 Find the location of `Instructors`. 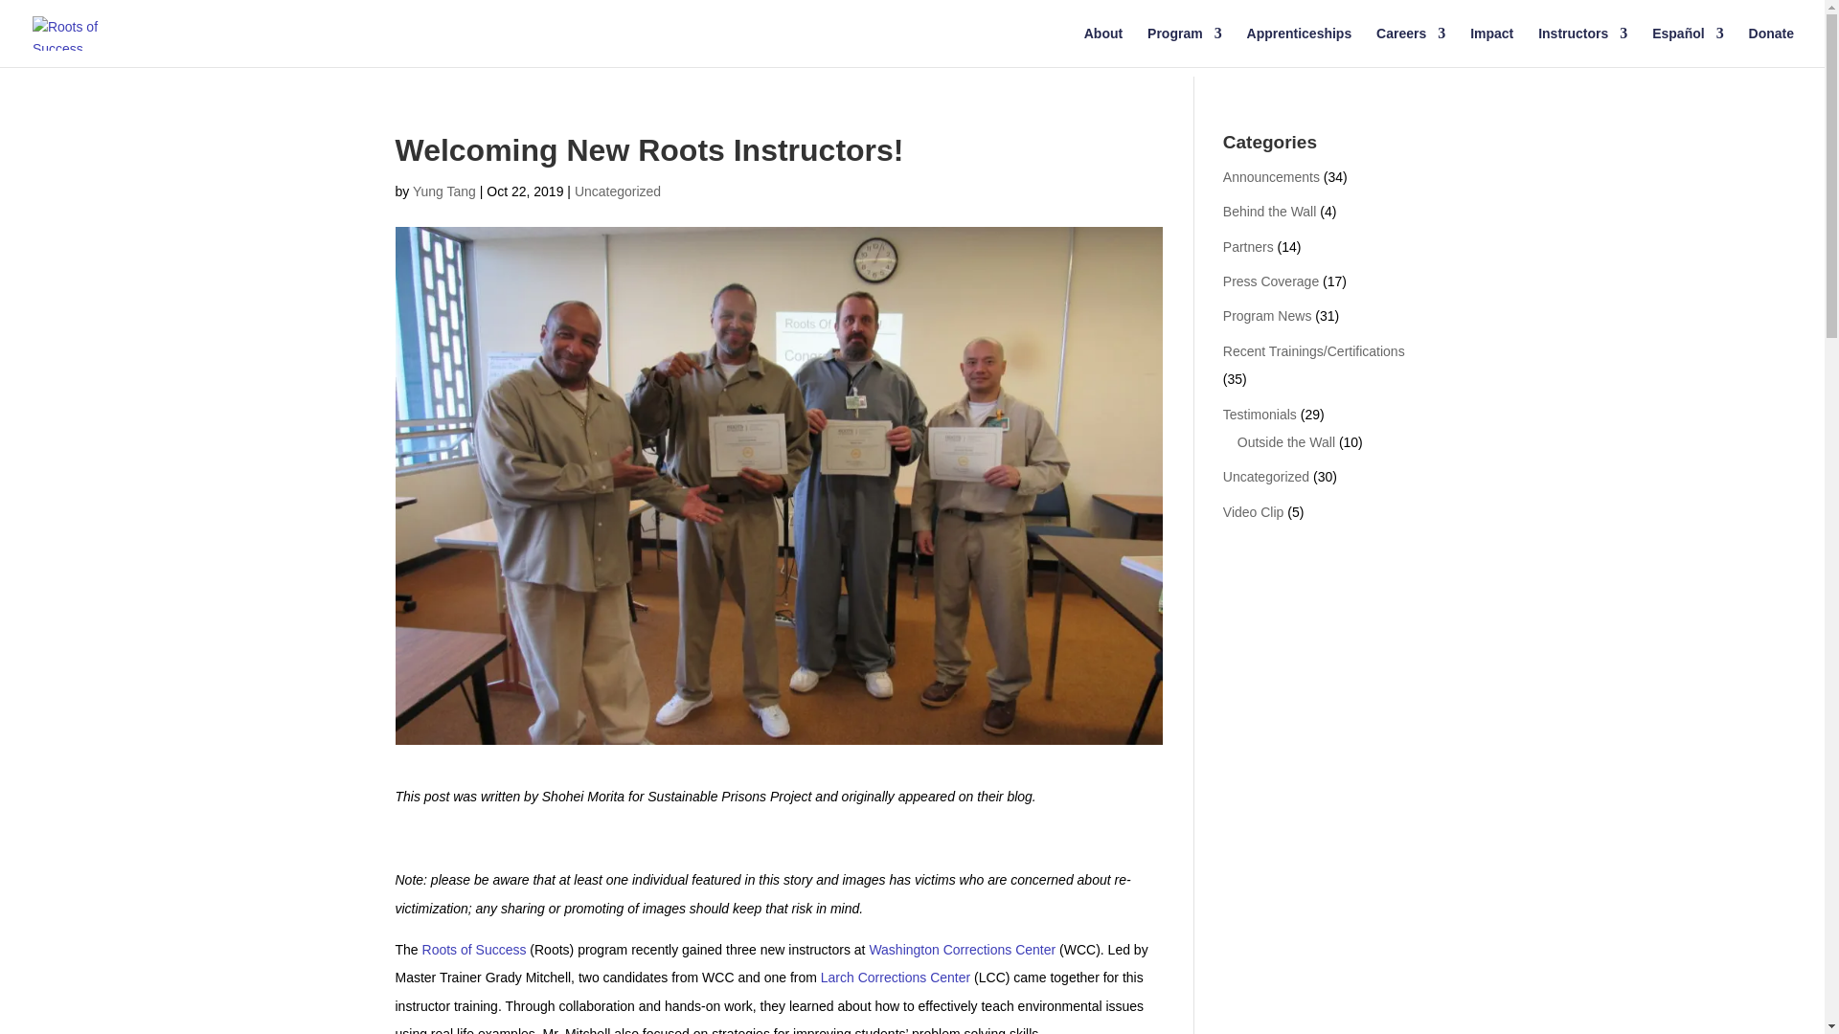

Instructors is located at coordinates (1582, 47).